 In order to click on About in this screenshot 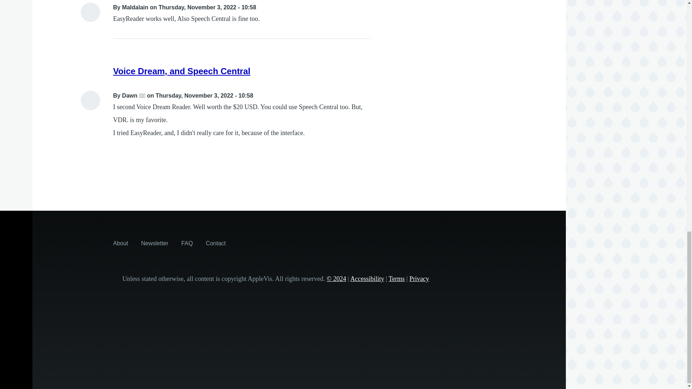, I will do `click(120, 243)`.